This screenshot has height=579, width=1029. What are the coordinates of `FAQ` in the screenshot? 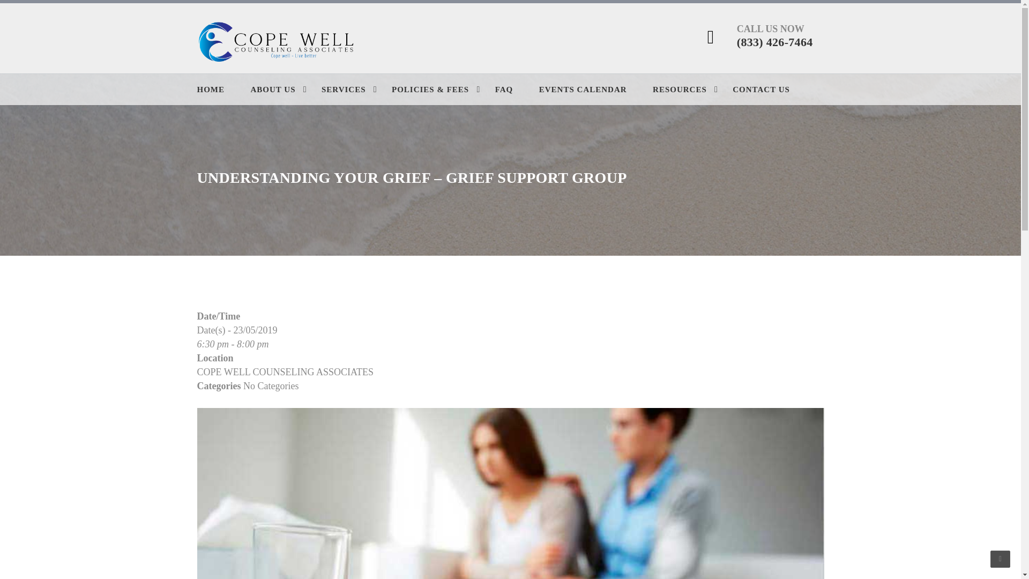 It's located at (516, 90).